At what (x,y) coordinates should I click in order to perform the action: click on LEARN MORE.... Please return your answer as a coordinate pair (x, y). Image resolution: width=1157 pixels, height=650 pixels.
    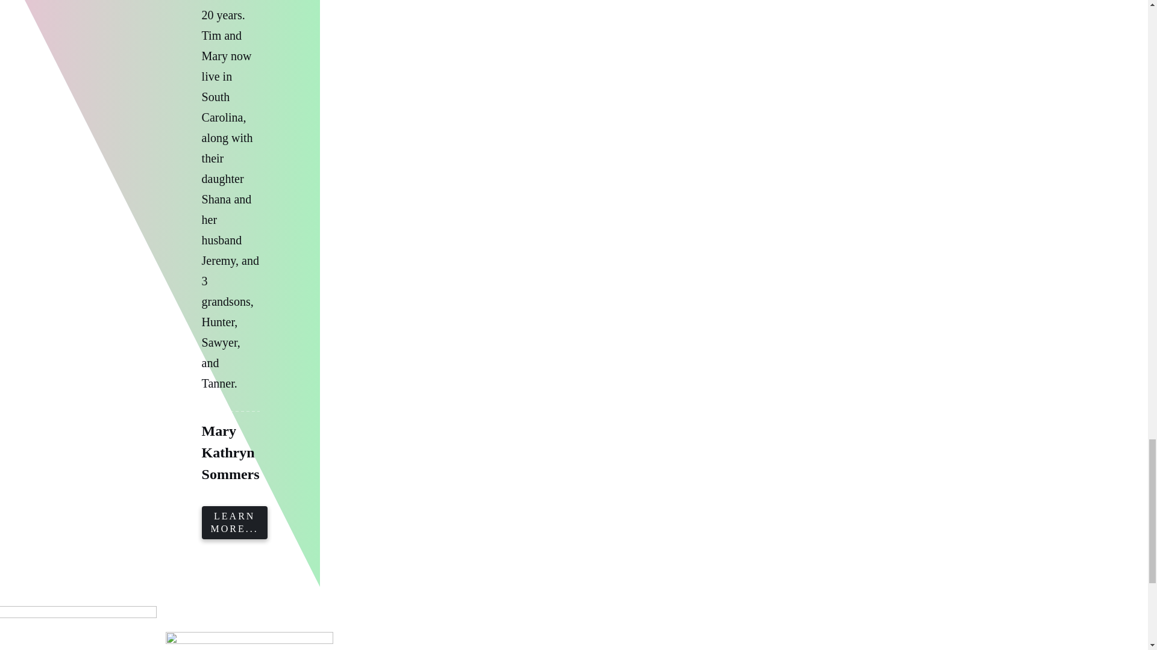
    Looking at the image, I should click on (234, 522).